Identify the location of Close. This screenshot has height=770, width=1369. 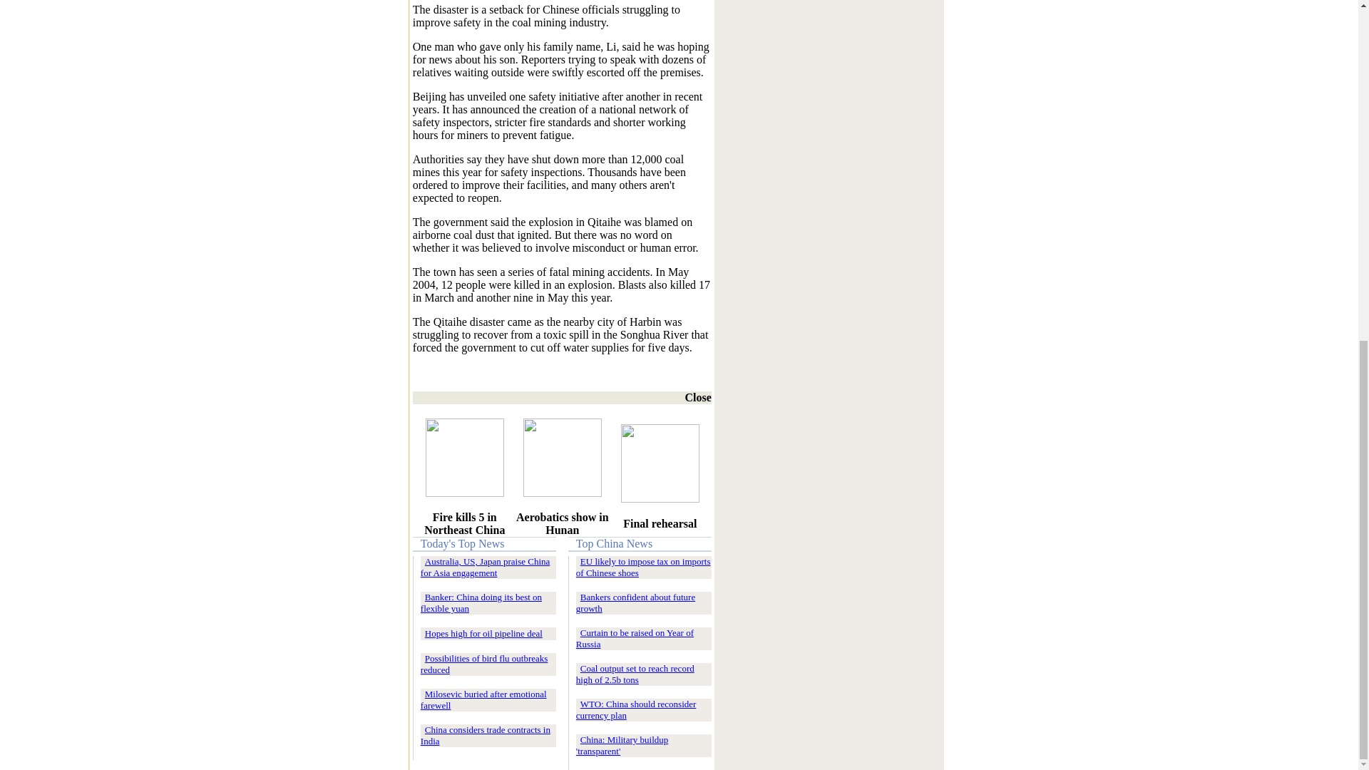
(692, 396).